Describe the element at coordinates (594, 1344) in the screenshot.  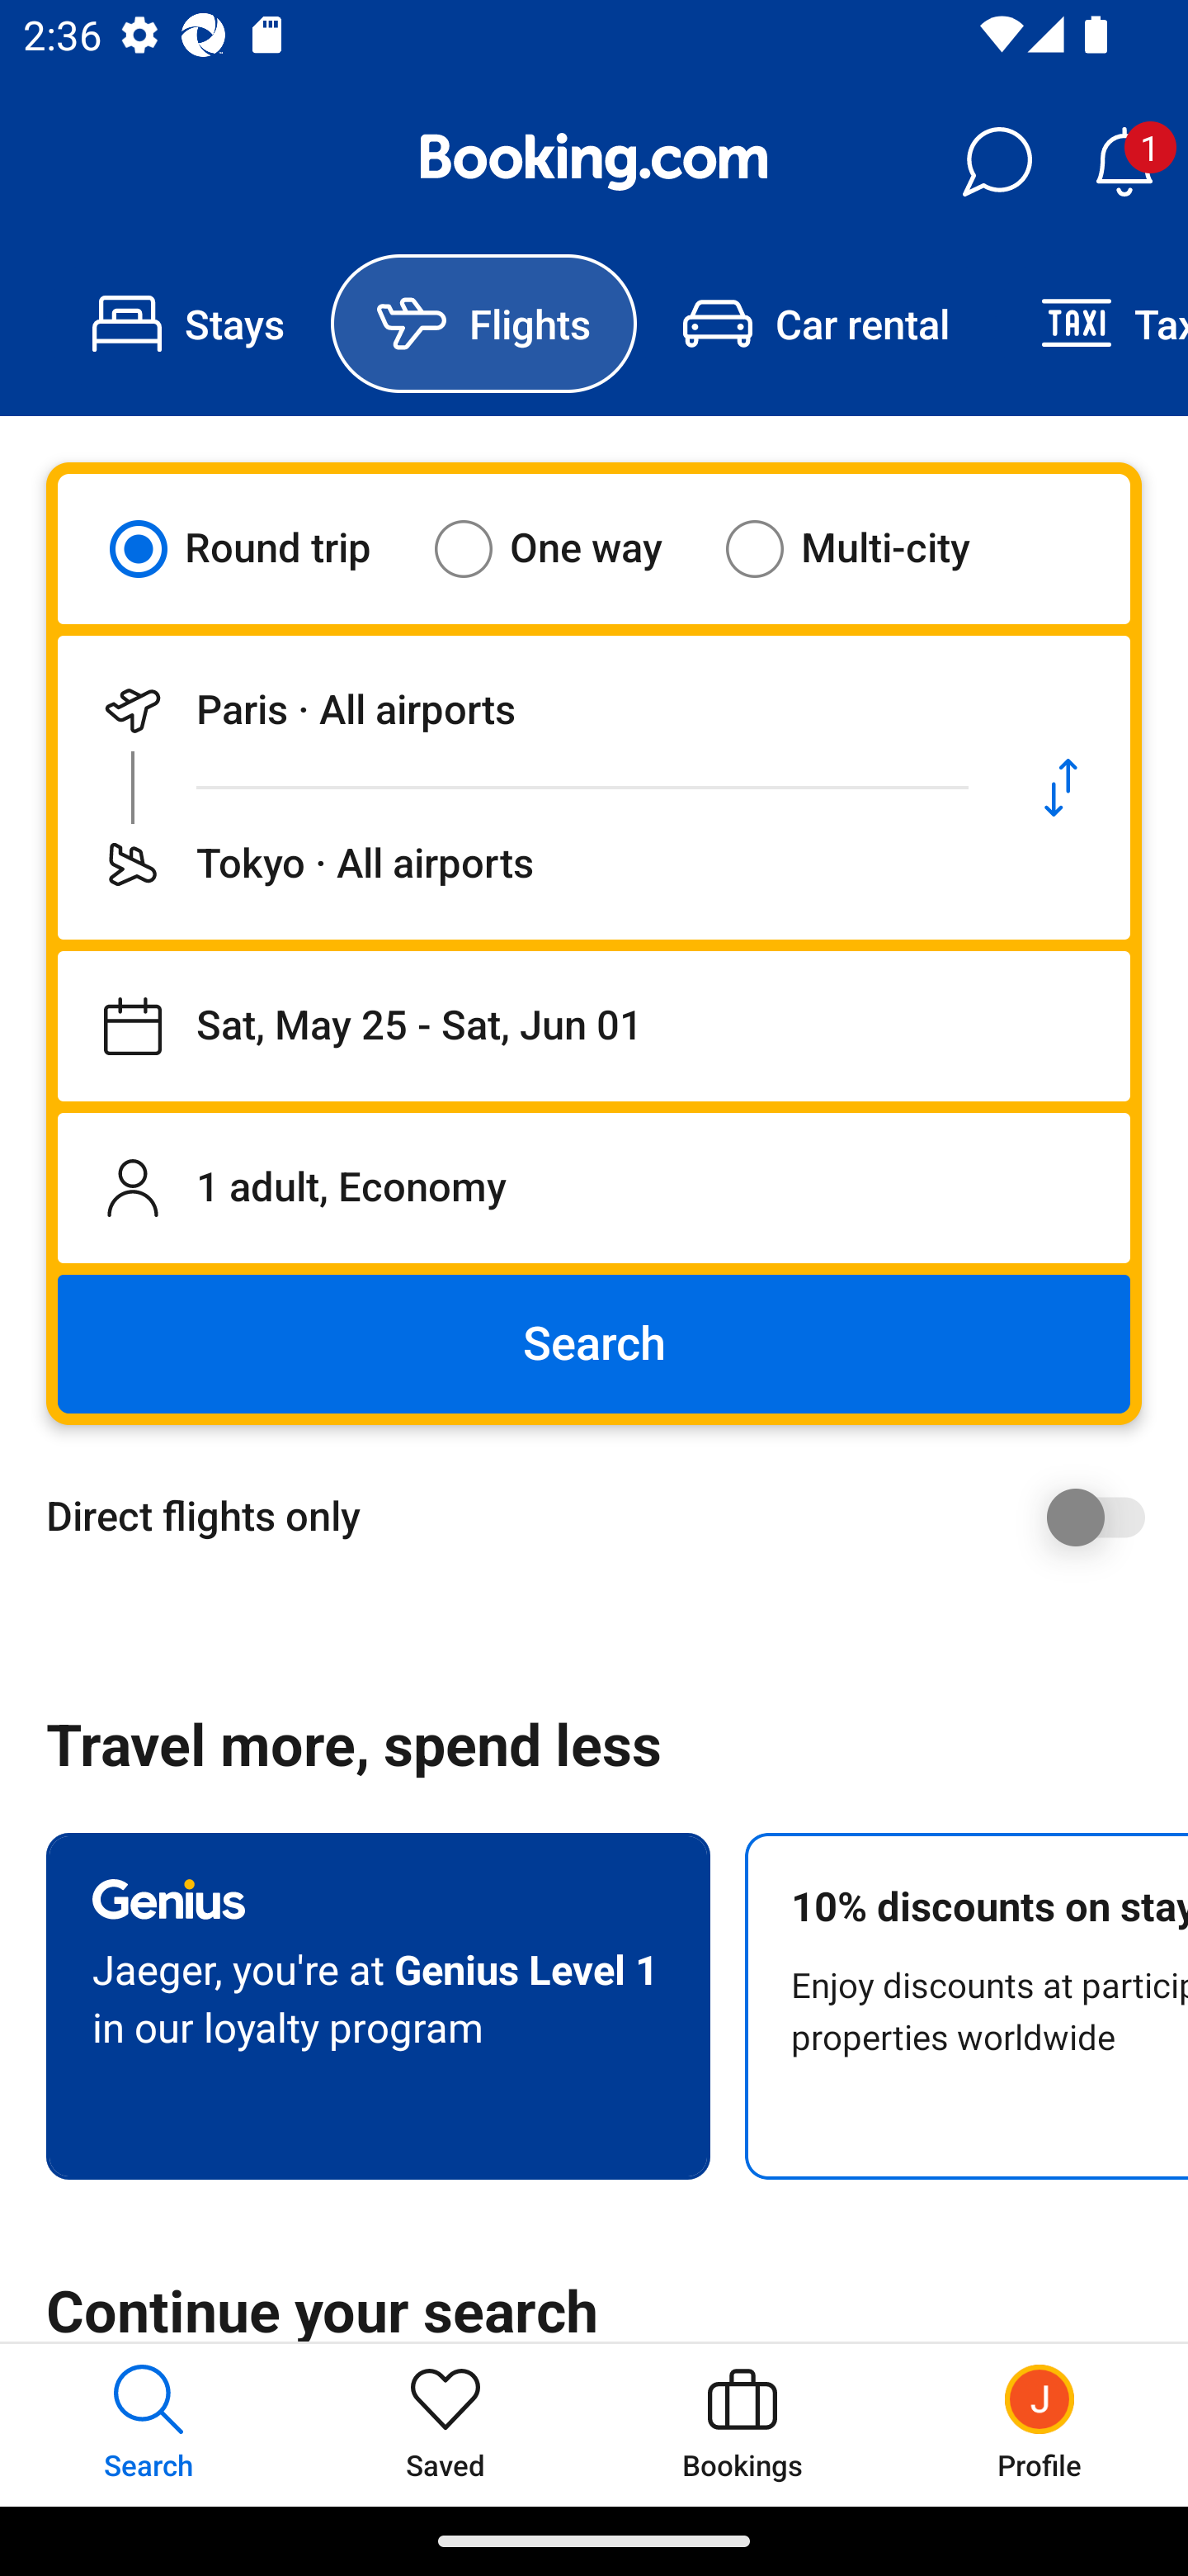
I see `Search` at that location.